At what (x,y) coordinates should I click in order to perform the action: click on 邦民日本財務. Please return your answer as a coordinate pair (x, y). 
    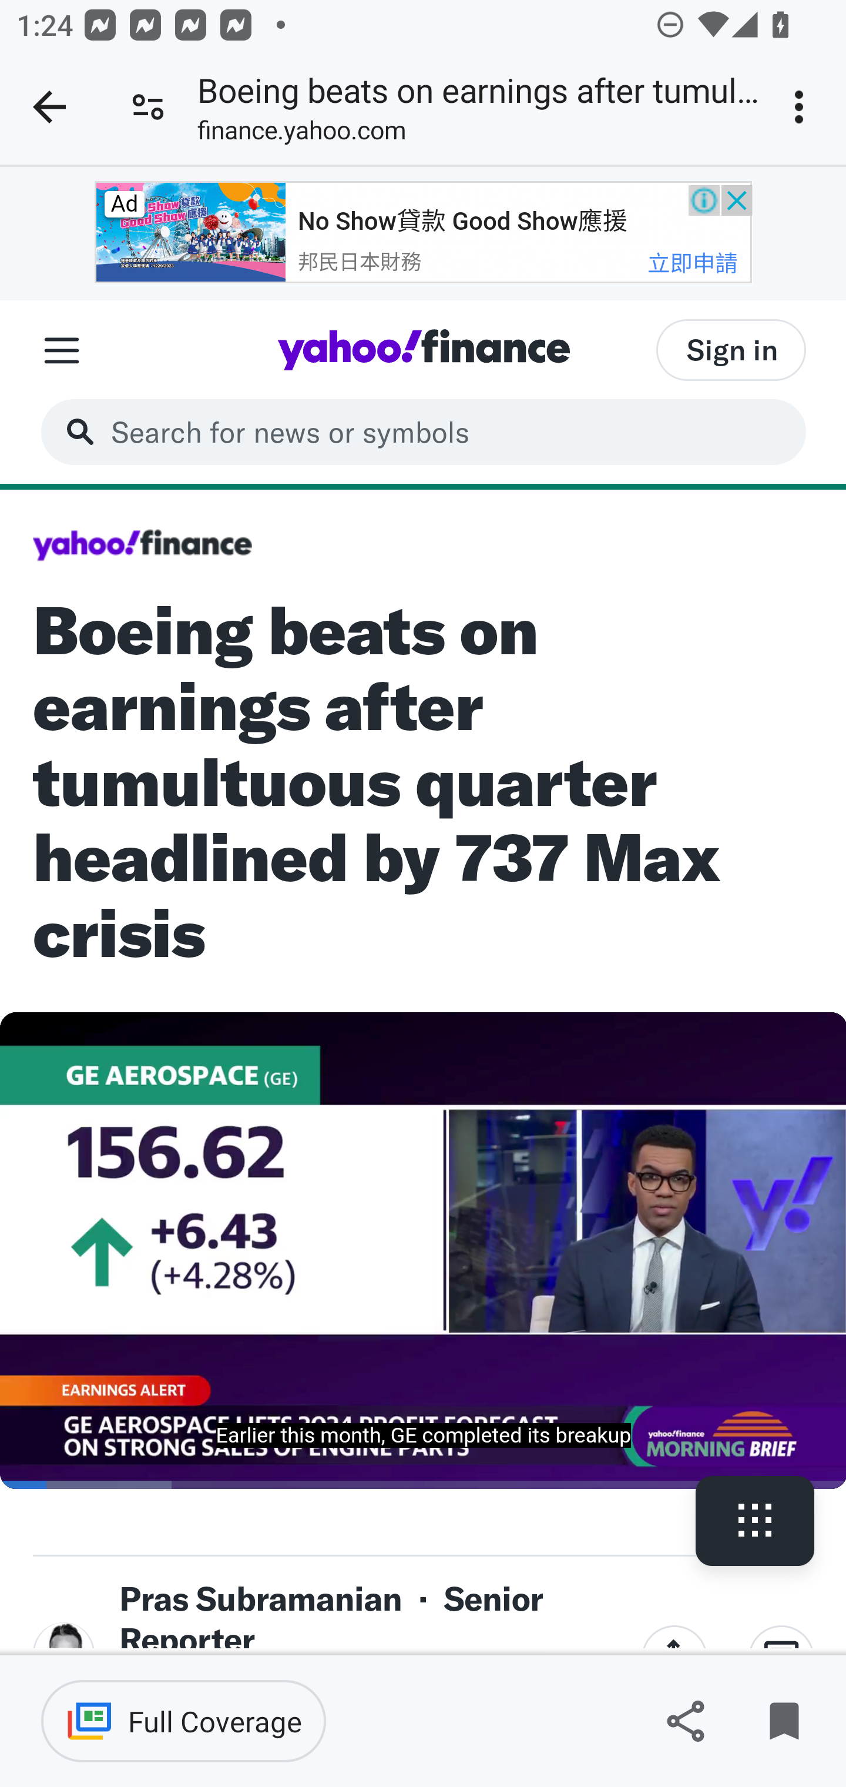
    Looking at the image, I should click on (360, 262).